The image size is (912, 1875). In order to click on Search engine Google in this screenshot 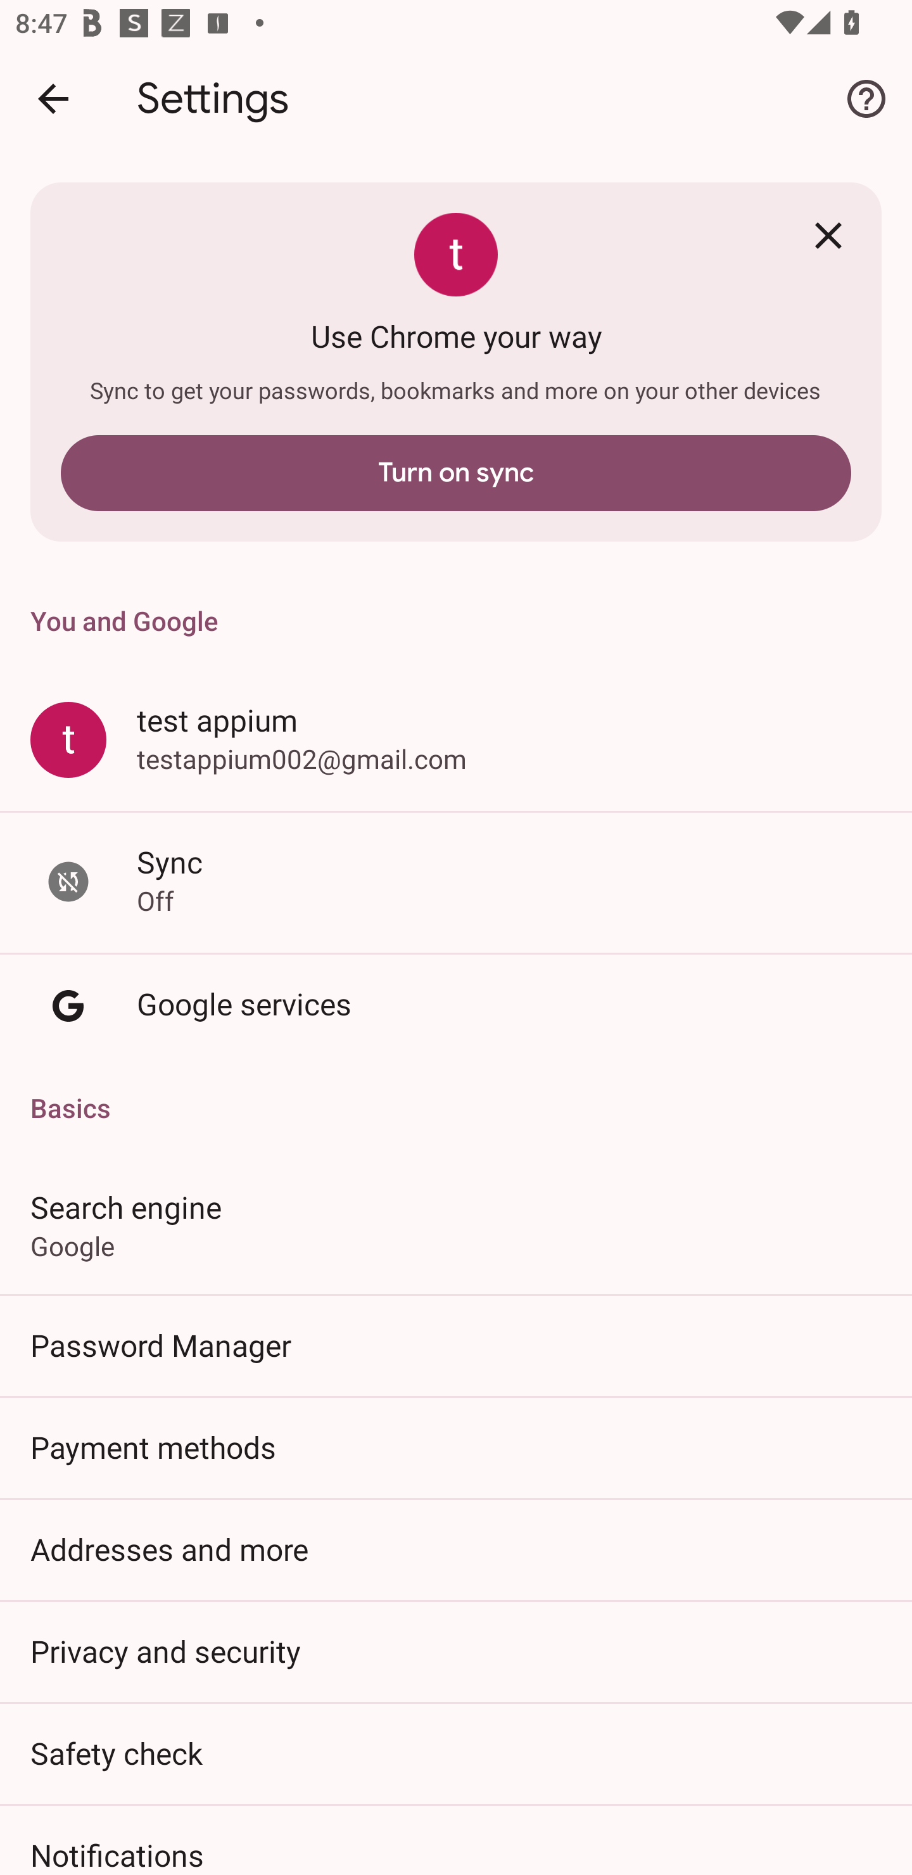, I will do `click(456, 1225)`.